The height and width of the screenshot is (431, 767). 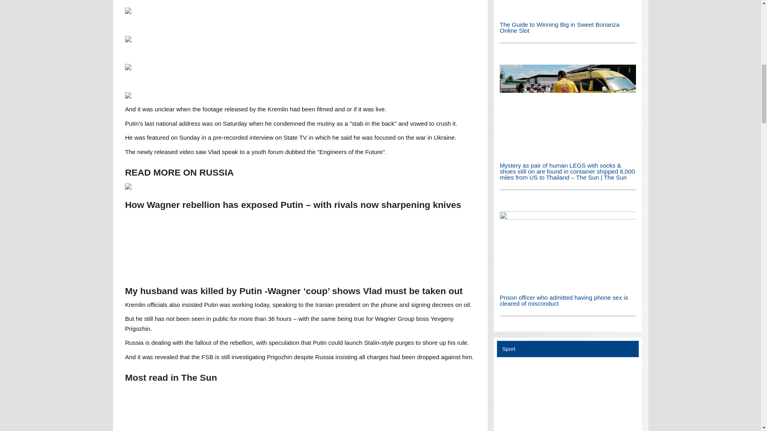 I want to click on The Guide to Winning Big in Sweet Bonanza Online Slot, so click(x=560, y=27).